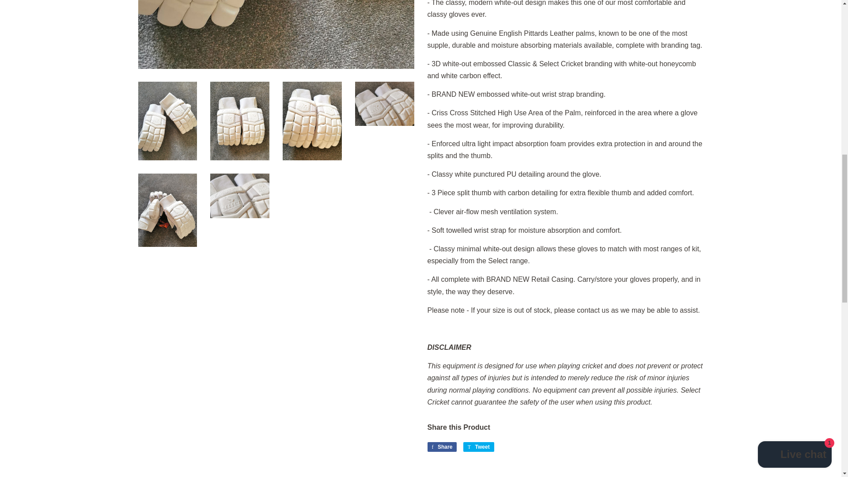 The width and height of the screenshot is (848, 477). Describe the element at coordinates (442, 447) in the screenshot. I see `Share on Facebook` at that location.